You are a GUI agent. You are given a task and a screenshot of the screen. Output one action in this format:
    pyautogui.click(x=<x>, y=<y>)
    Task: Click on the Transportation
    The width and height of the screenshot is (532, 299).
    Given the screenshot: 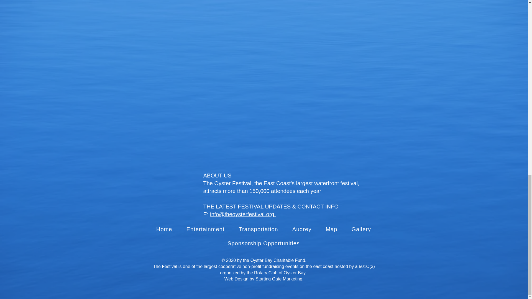 What is the action you would take?
    pyautogui.click(x=258, y=229)
    